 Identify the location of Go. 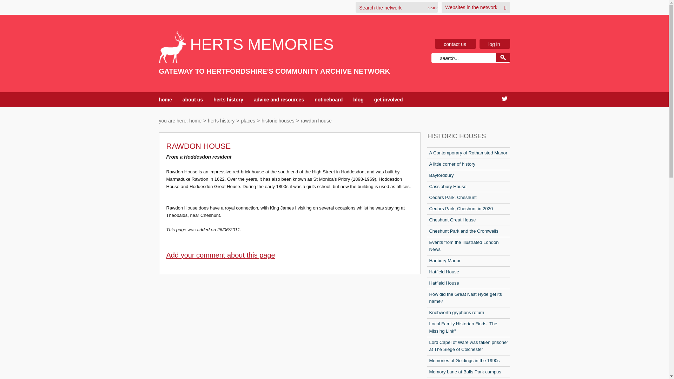
(502, 58).